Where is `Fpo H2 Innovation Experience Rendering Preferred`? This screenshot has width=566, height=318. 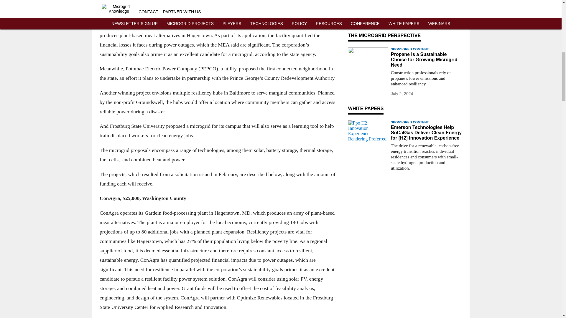 Fpo H2 Innovation Experience Rendering Preferred is located at coordinates (368, 131).